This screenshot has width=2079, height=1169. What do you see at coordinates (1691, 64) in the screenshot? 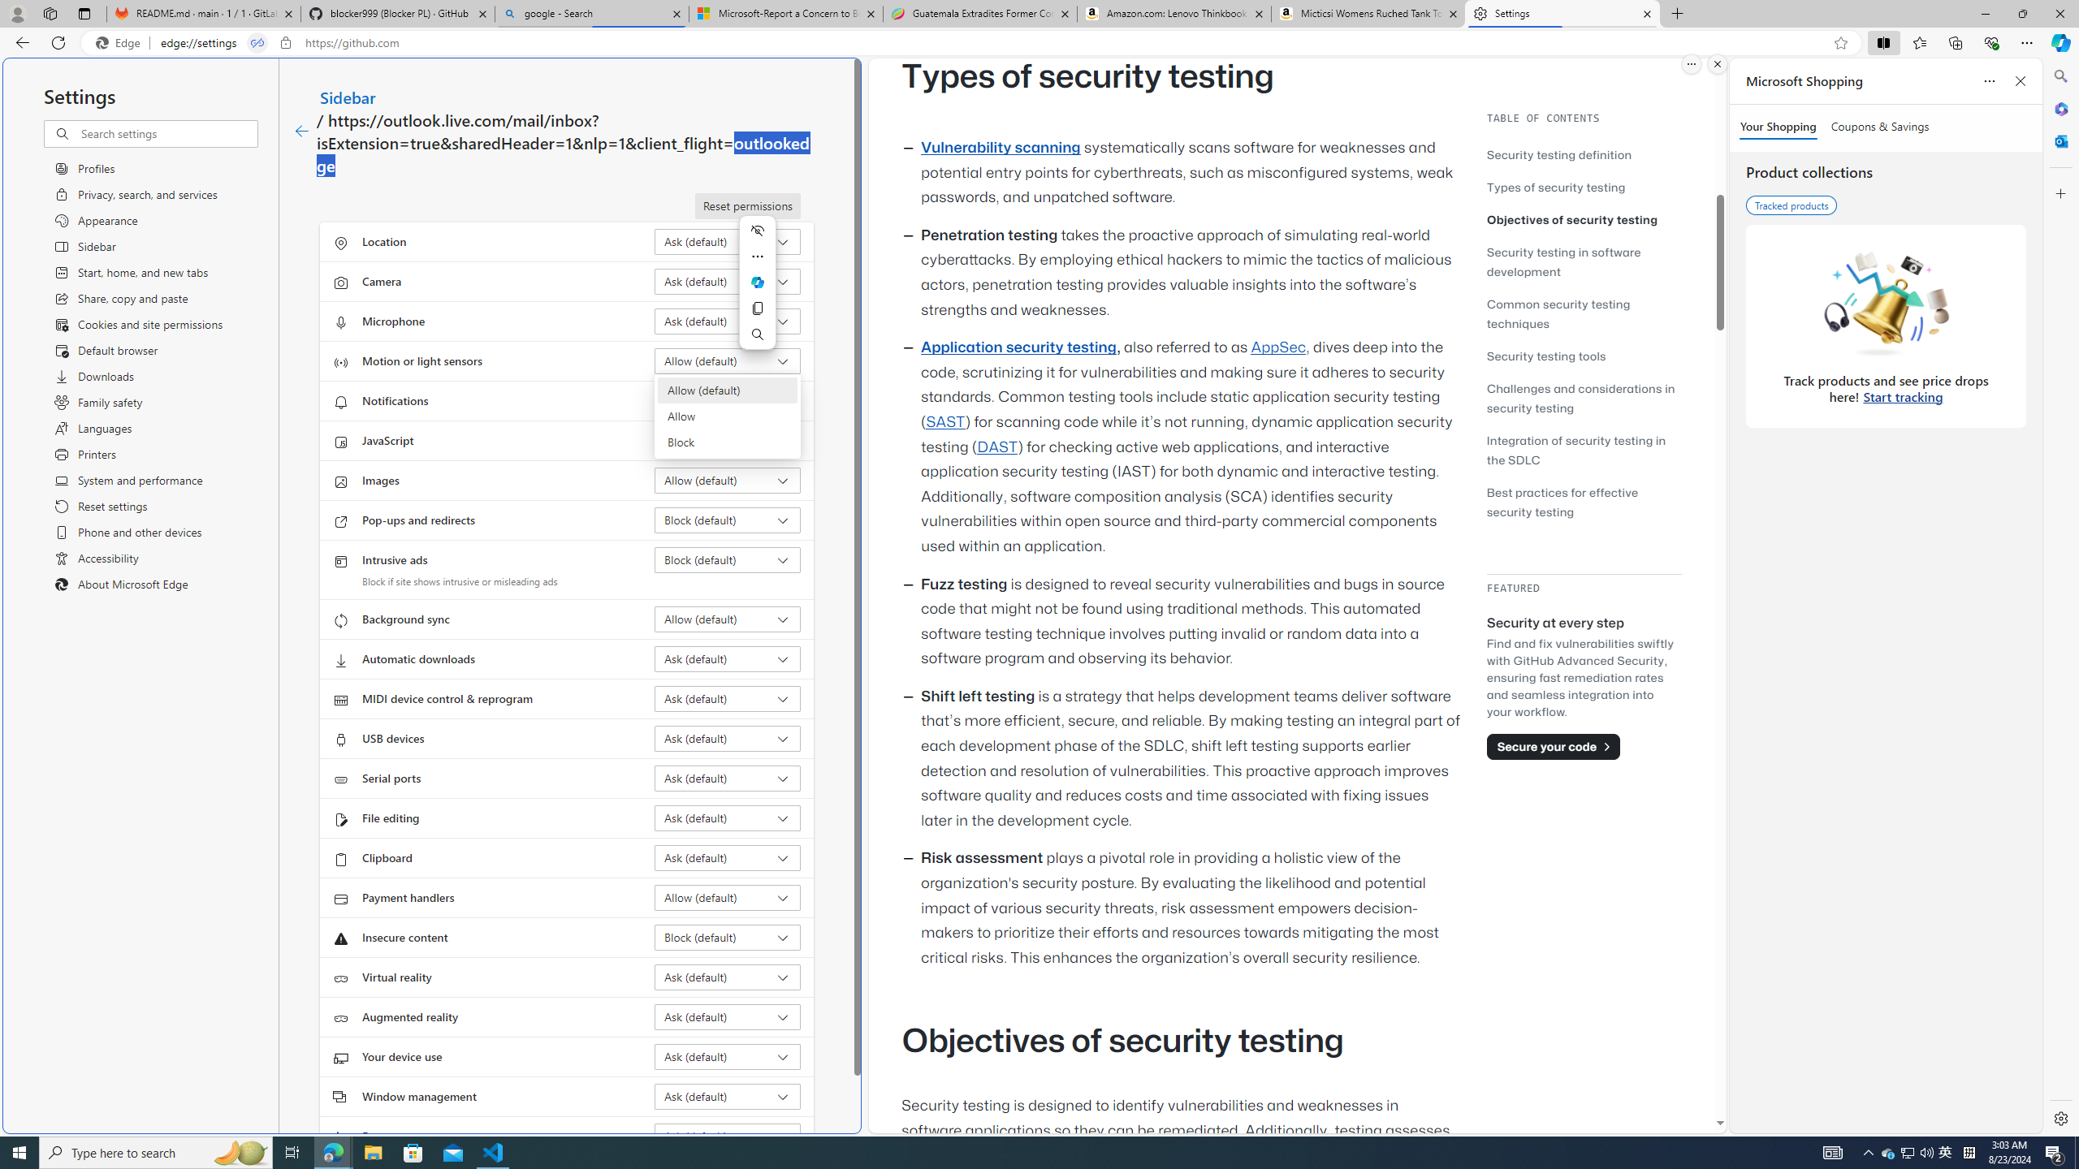
I see `More options.` at bounding box center [1691, 64].